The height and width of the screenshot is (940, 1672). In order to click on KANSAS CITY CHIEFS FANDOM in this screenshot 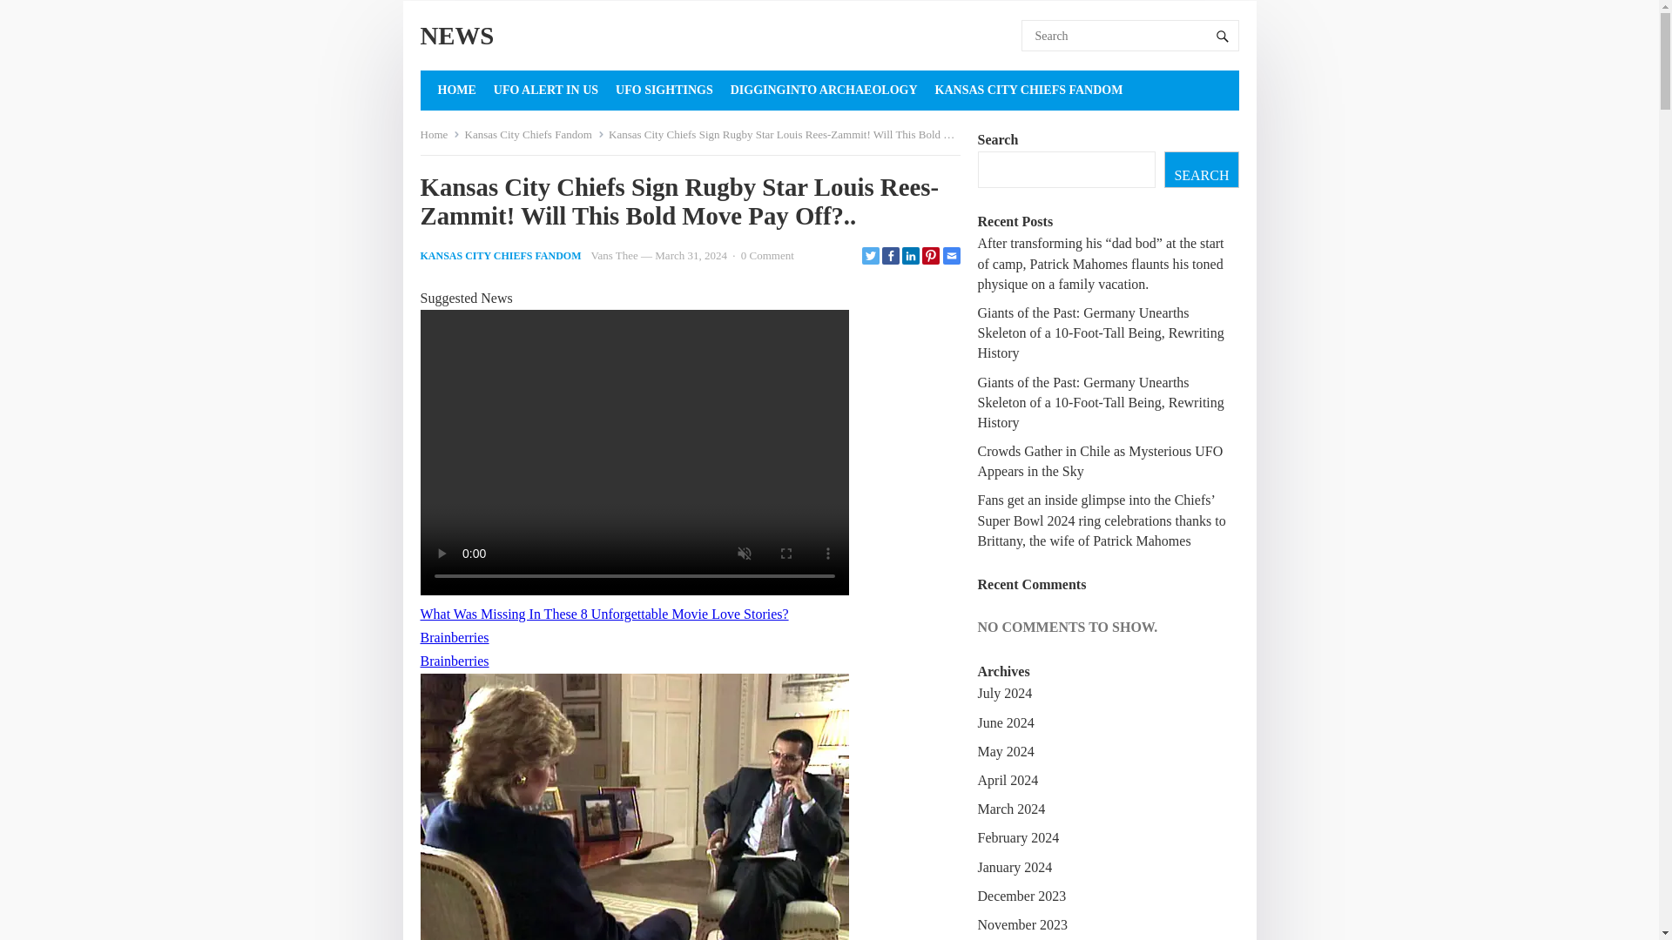, I will do `click(1029, 91)`.